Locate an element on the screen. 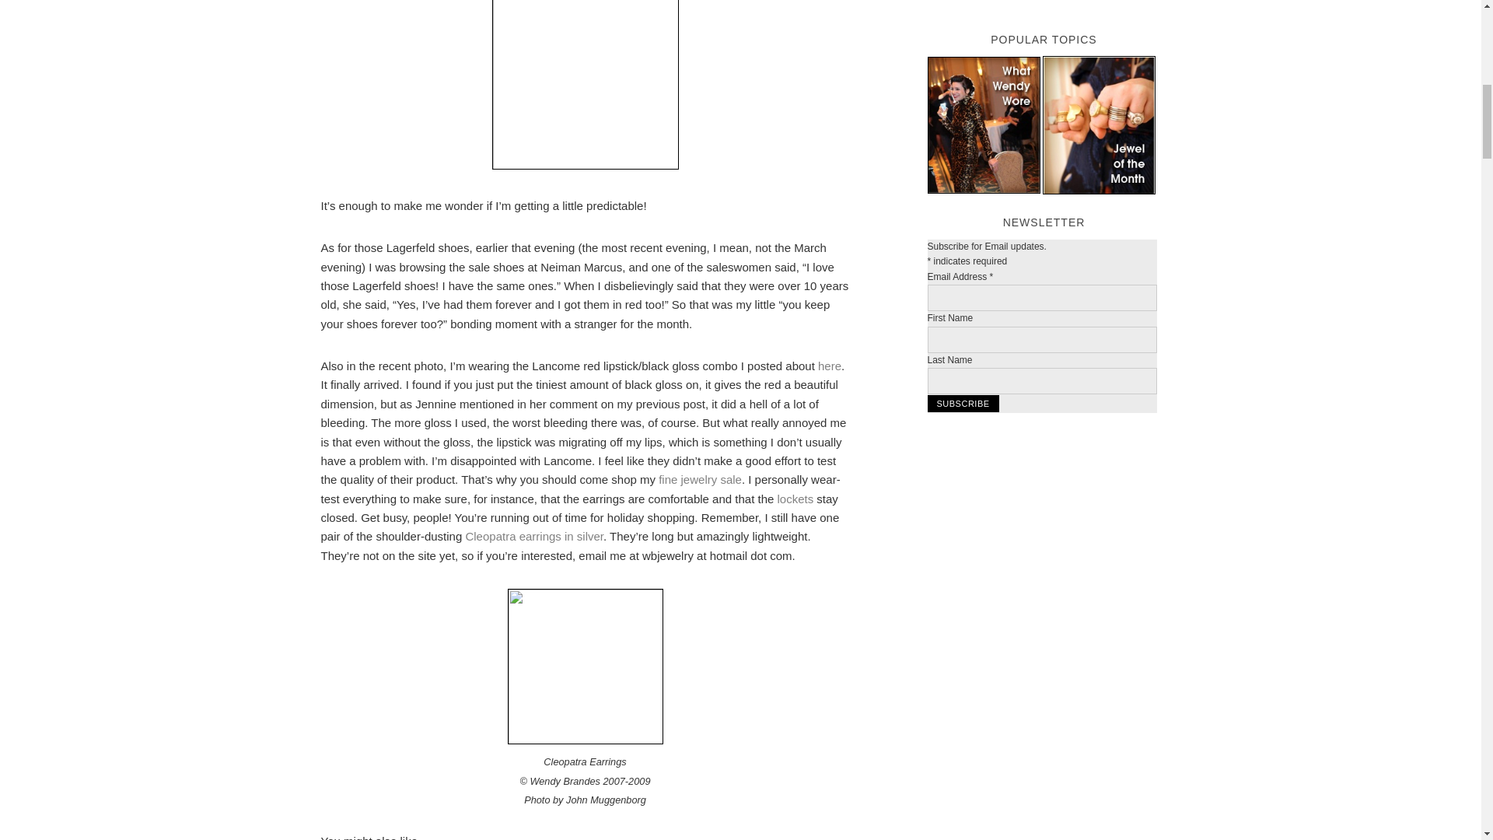  lockets is located at coordinates (795, 499).